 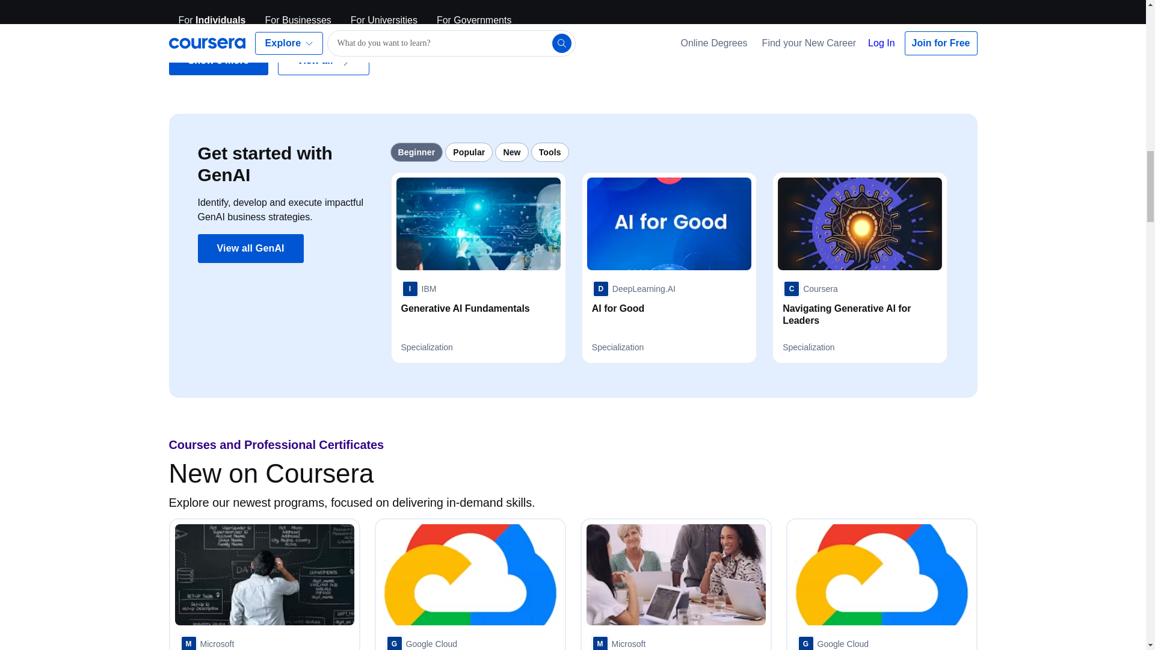 What do you see at coordinates (421, 643) in the screenshot?
I see `Google Cloud` at bounding box center [421, 643].